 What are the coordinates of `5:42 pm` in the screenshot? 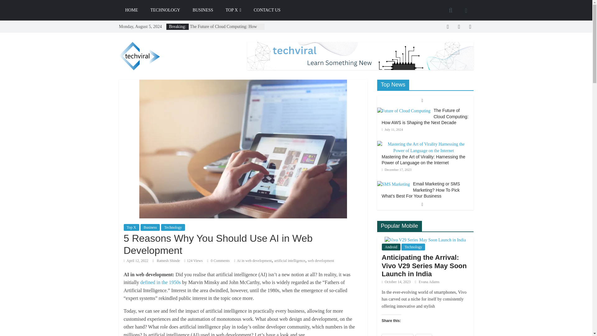 It's located at (136, 260).